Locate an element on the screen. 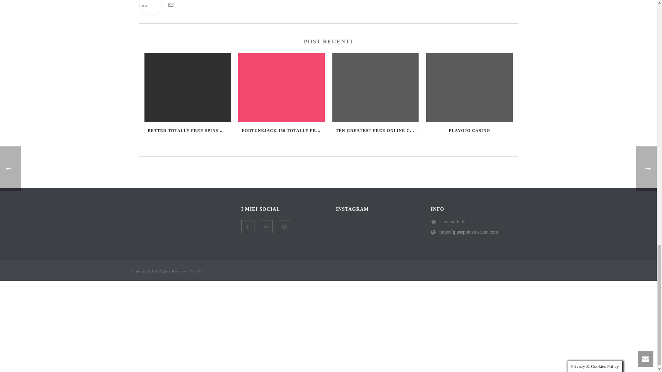  Seguimi su linkedin is located at coordinates (265, 227).